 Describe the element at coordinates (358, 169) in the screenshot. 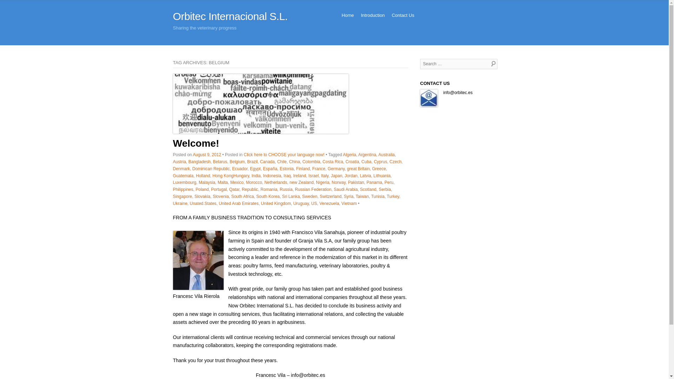

I see `great Britain` at that location.